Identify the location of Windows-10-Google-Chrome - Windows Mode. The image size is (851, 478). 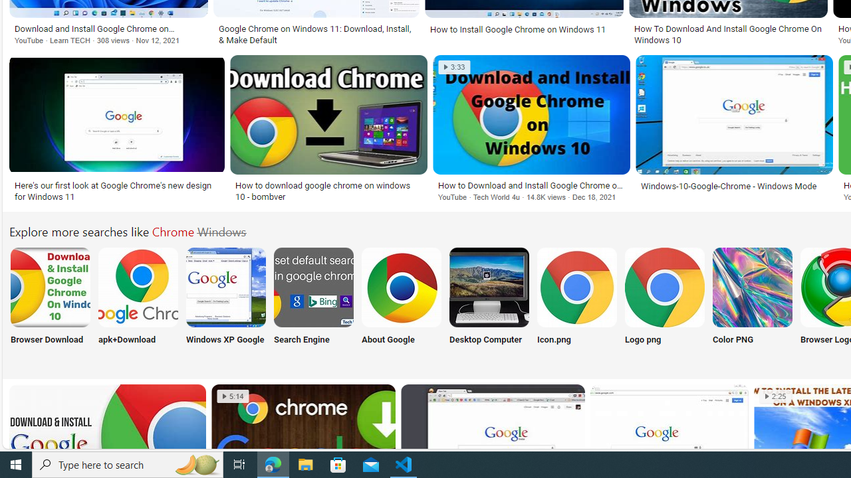
(734, 185).